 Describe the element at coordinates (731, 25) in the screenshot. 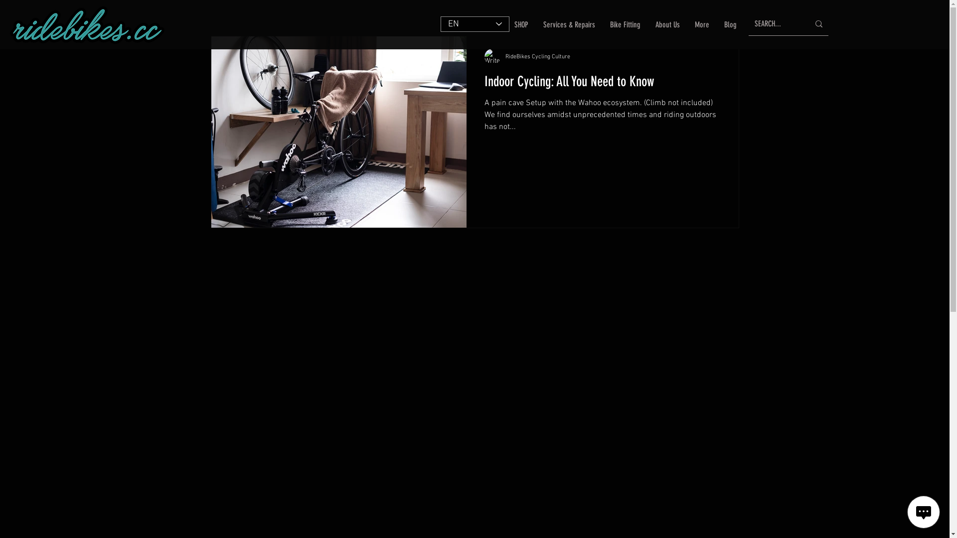

I see `Blog` at that location.